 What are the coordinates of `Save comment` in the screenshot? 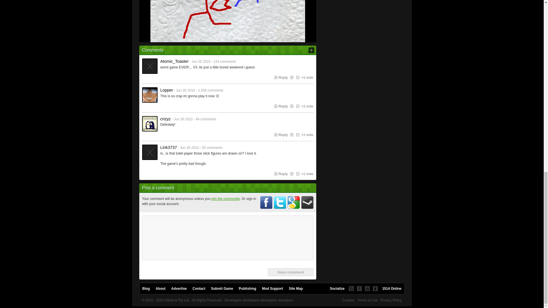 It's located at (290, 272).